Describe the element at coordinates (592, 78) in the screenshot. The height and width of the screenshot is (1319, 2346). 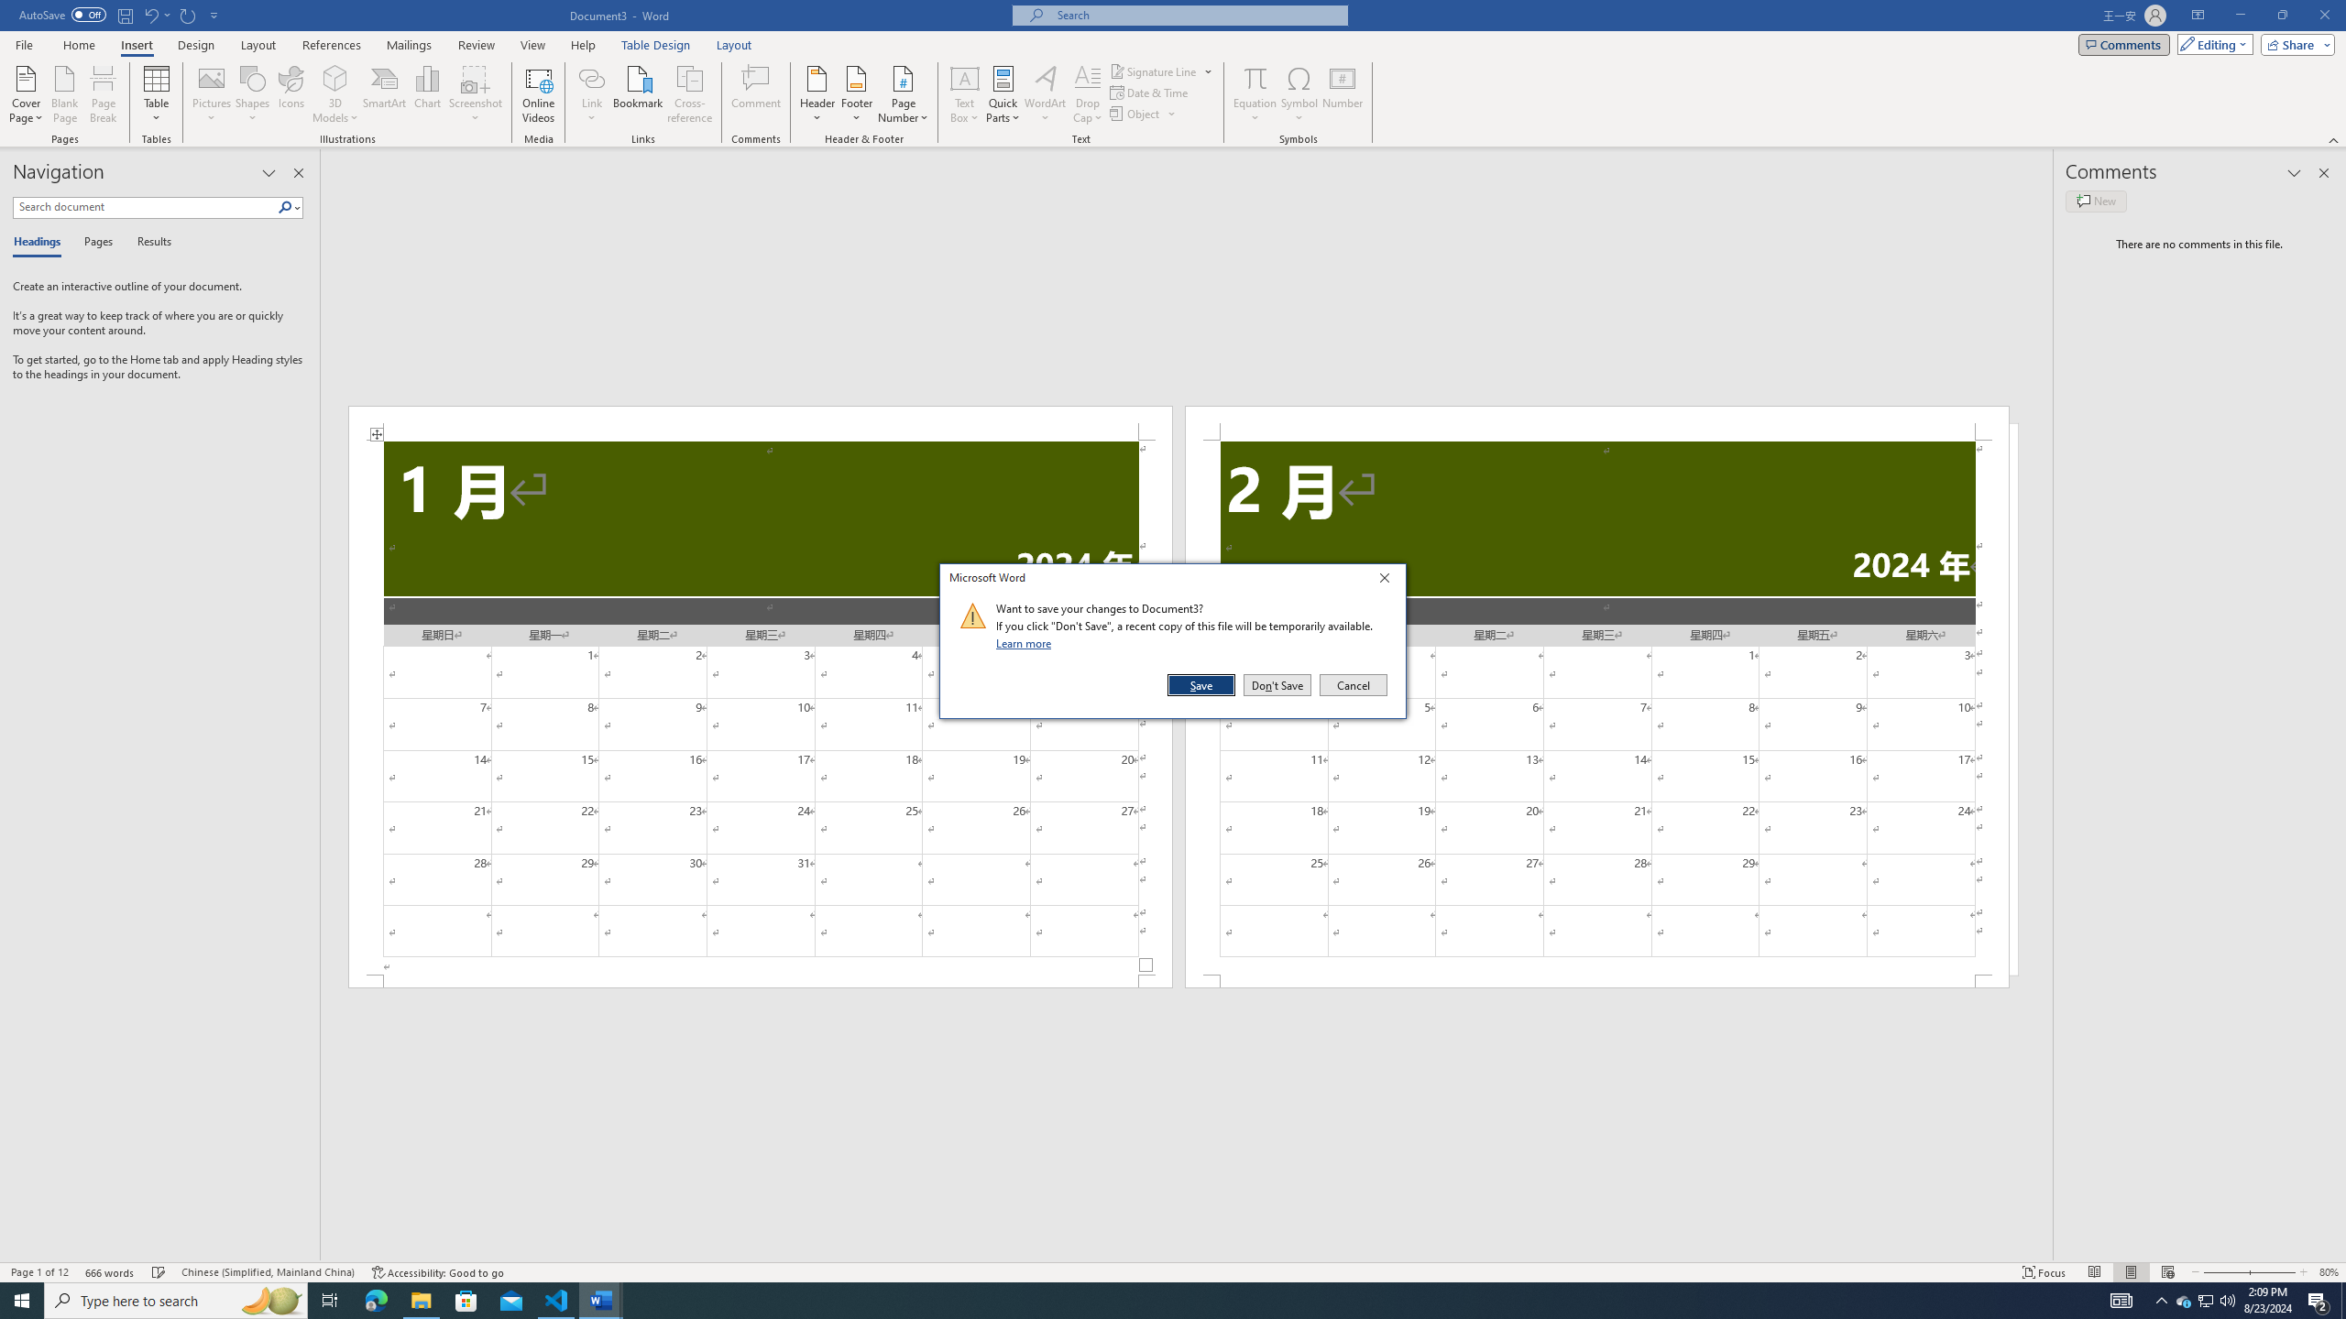
I see `Link` at that location.